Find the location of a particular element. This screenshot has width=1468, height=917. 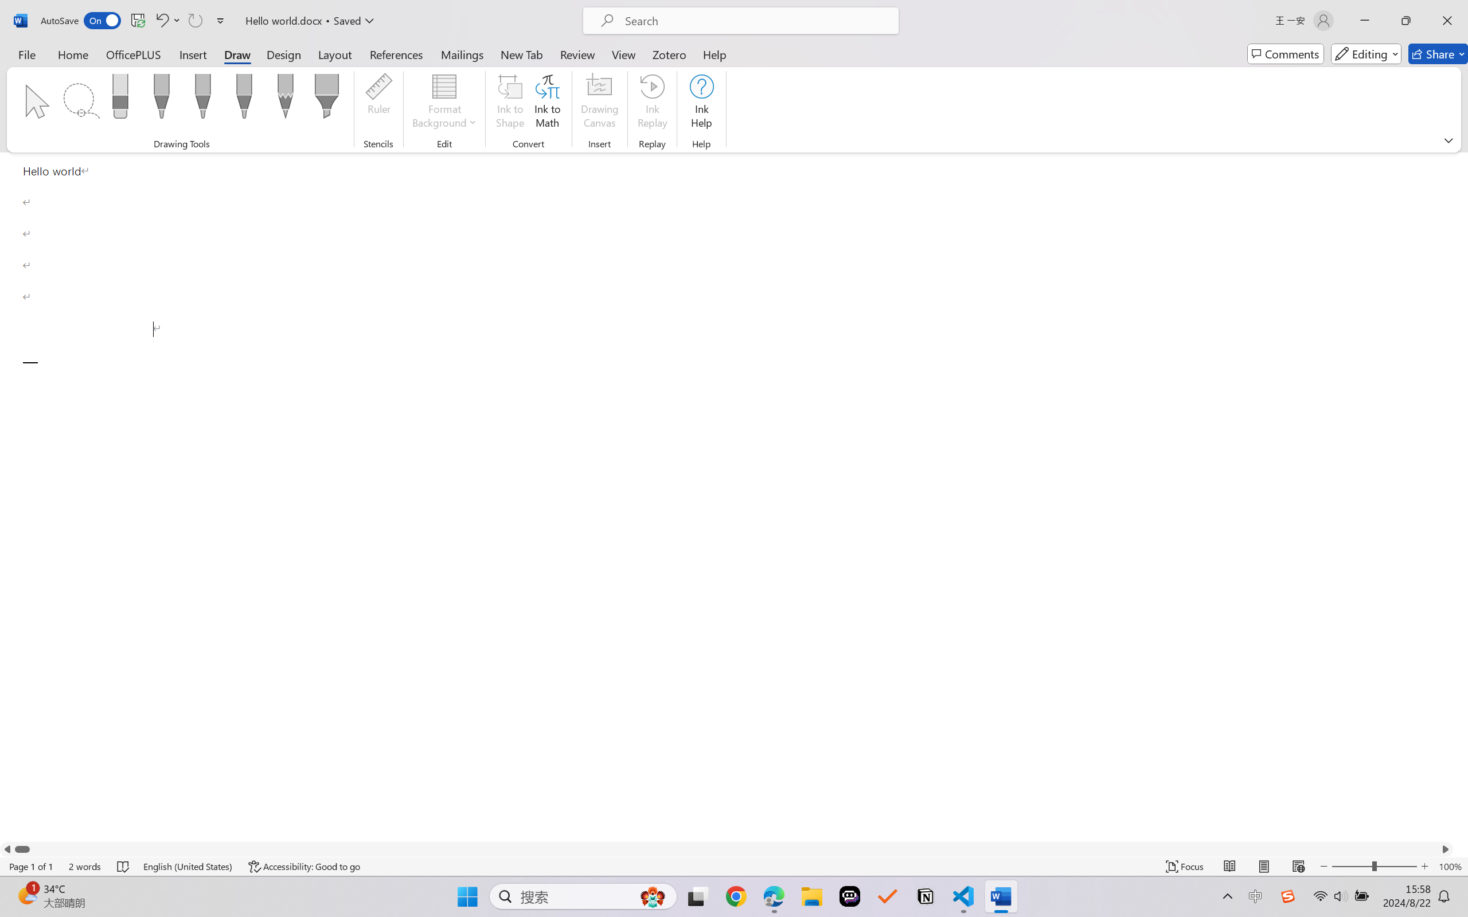

Close is located at coordinates (1447, 21).